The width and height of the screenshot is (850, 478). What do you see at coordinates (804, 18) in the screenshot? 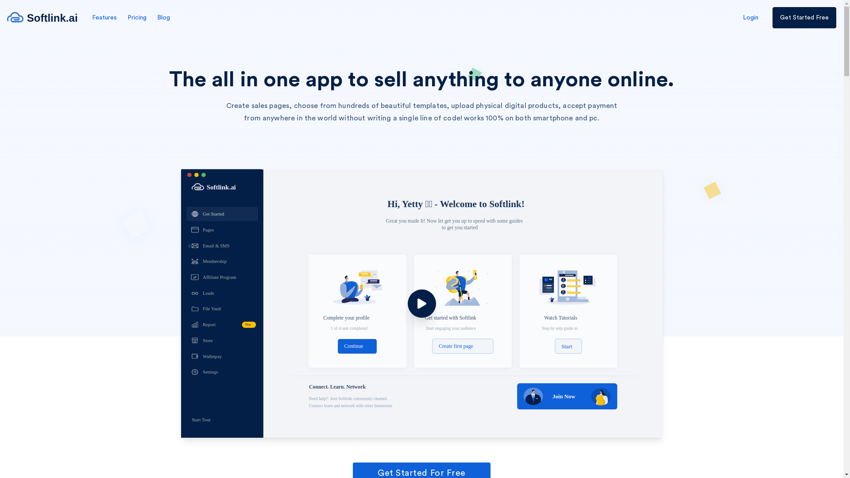
I see `Get Started Free` at bounding box center [804, 18].